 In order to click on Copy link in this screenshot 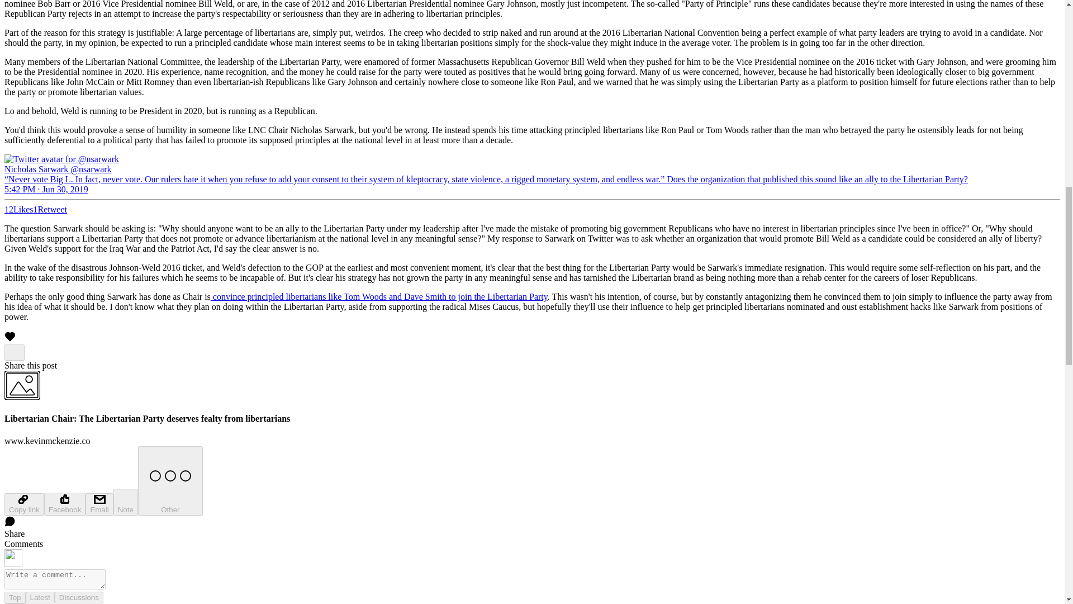, I will do `click(23, 504)`.